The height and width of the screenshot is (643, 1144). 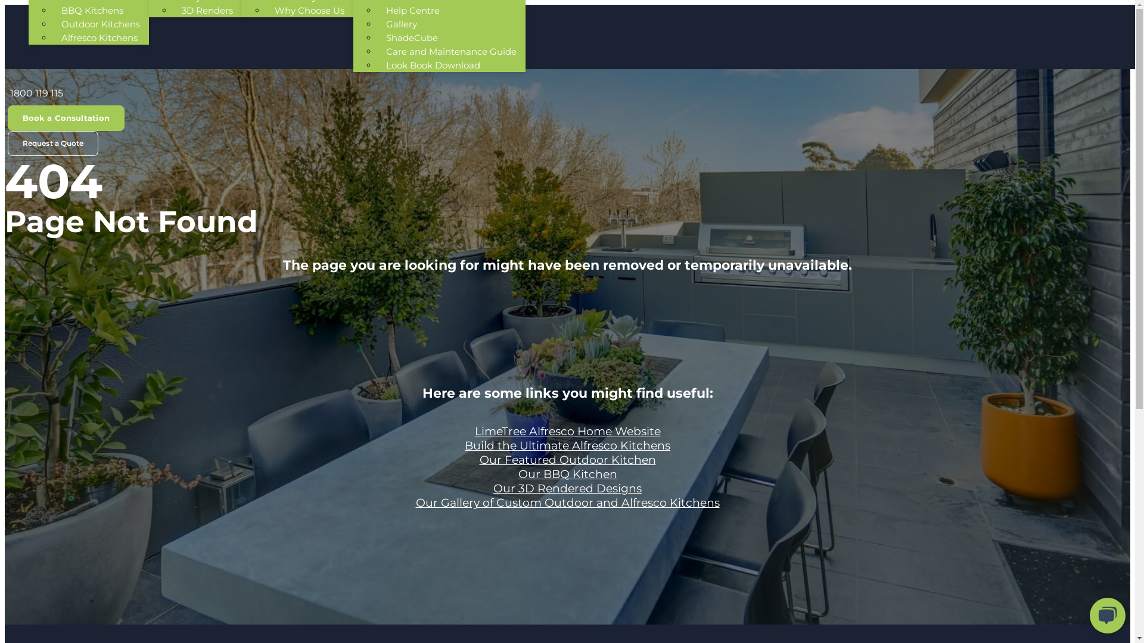 What do you see at coordinates (36, 93) in the screenshot?
I see ` 1800 119 115` at bounding box center [36, 93].